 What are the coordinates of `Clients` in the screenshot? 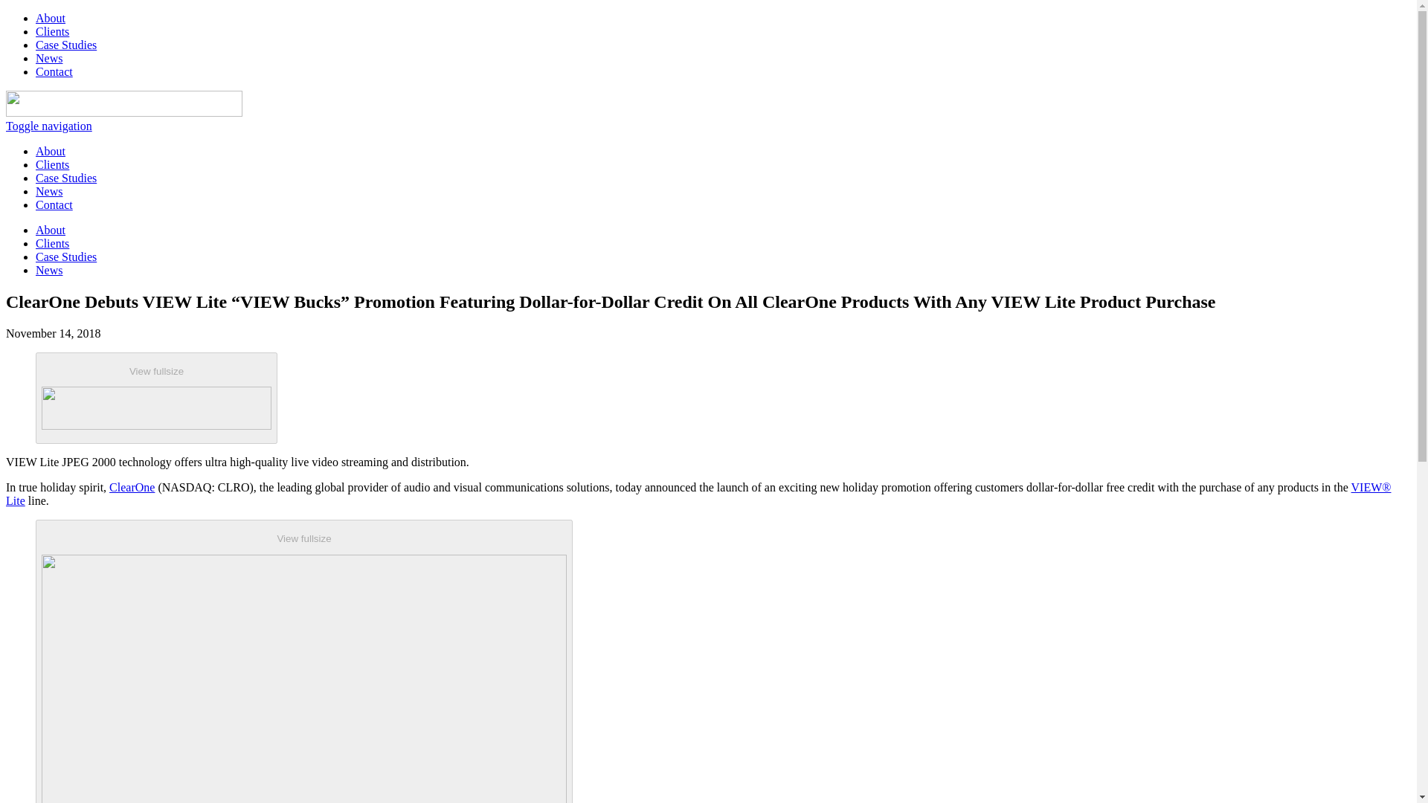 It's located at (52, 31).